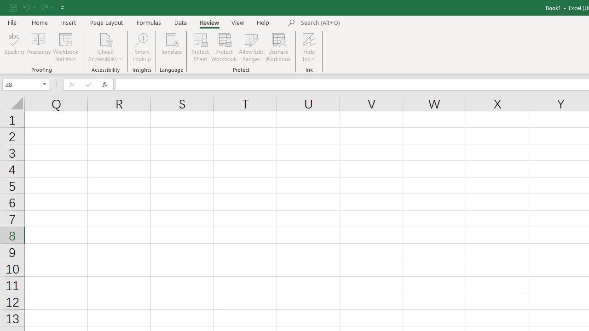 The image size is (589, 331). I want to click on Spelling..., so click(14, 47).